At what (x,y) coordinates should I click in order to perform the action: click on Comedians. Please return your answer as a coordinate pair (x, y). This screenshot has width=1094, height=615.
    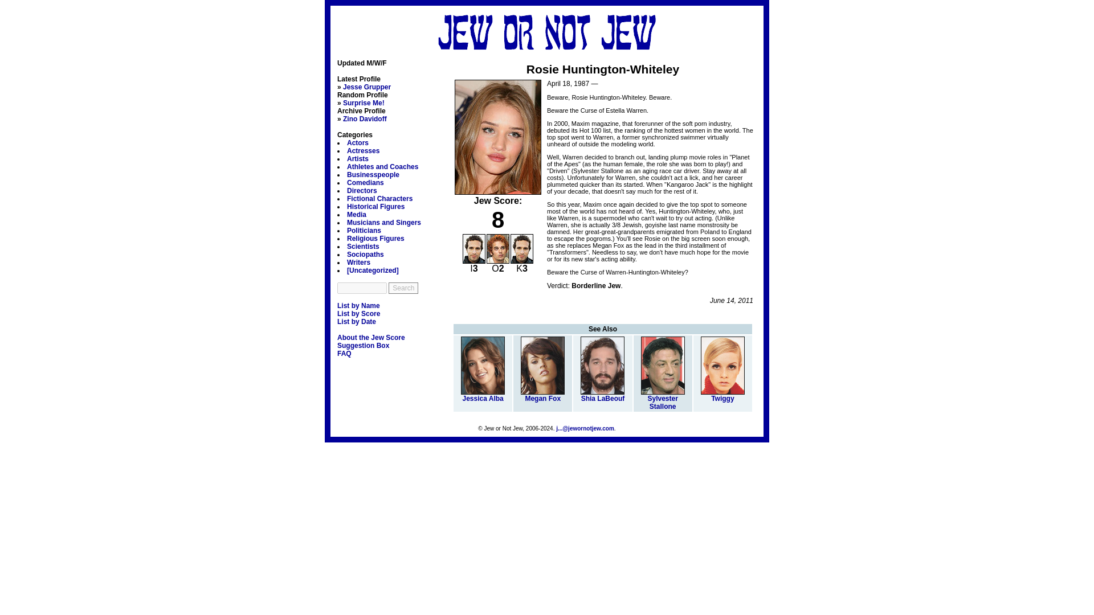
    Looking at the image, I should click on (365, 183).